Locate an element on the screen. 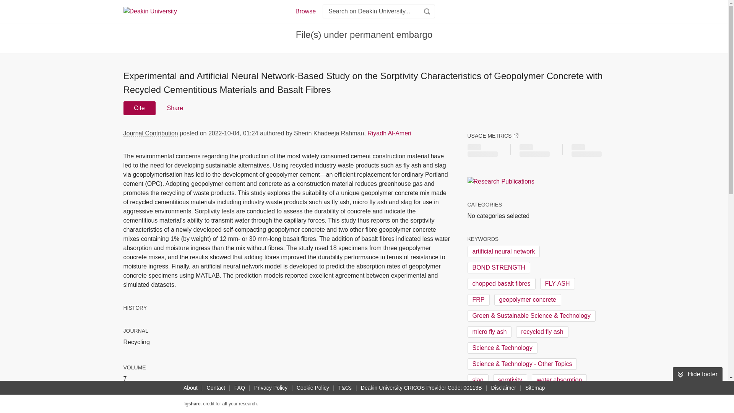 This screenshot has width=734, height=413. USAGE METRICS is located at coordinates (492, 135).